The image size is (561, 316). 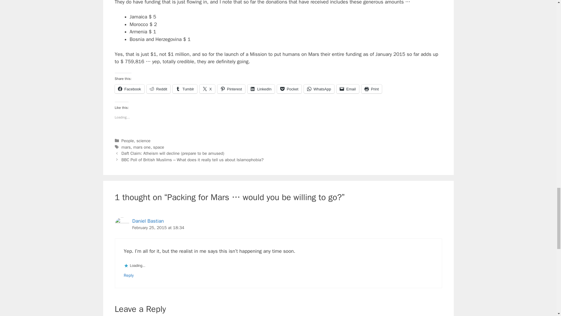 What do you see at coordinates (348, 89) in the screenshot?
I see `Click to email a link to a friend` at bounding box center [348, 89].